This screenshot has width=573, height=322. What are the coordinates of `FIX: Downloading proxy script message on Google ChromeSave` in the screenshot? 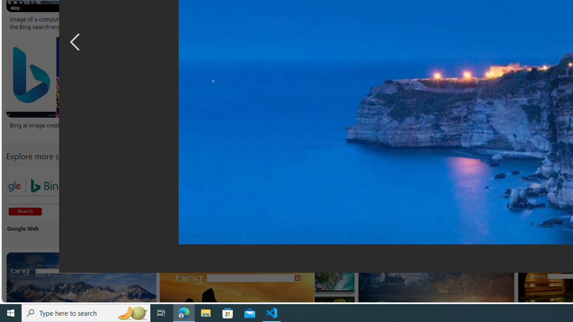 It's located at (416, 88).